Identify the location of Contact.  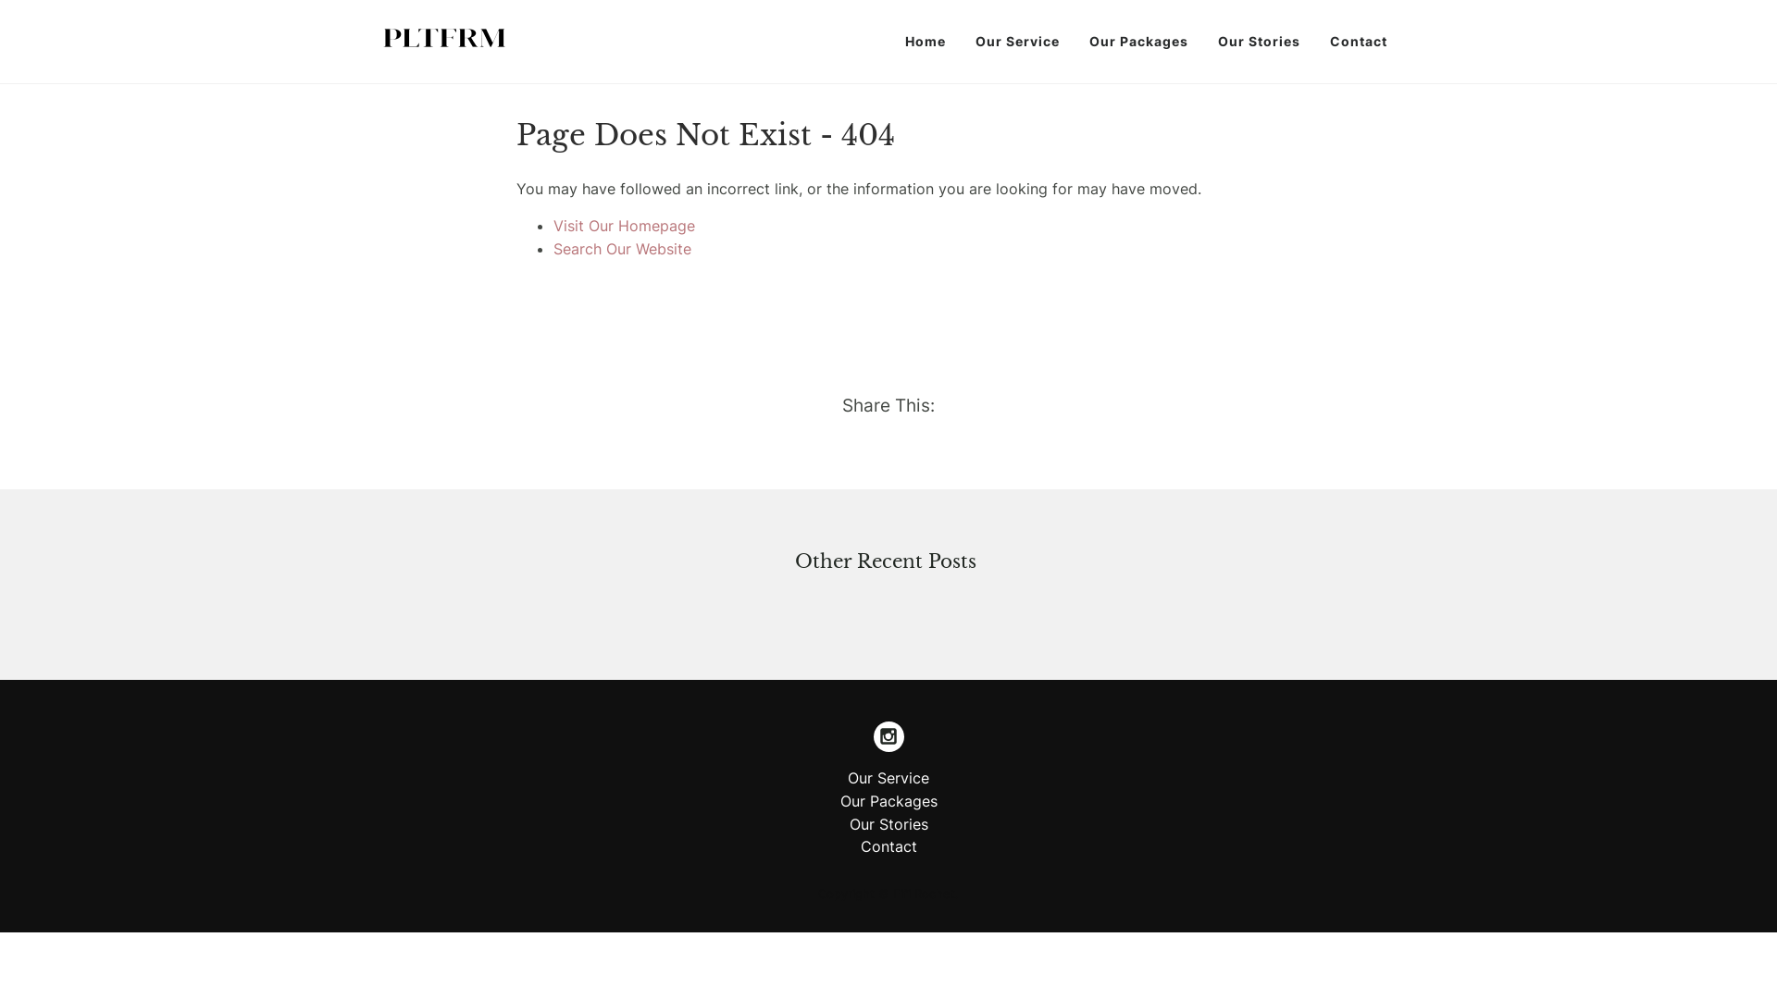
(1359, 41).